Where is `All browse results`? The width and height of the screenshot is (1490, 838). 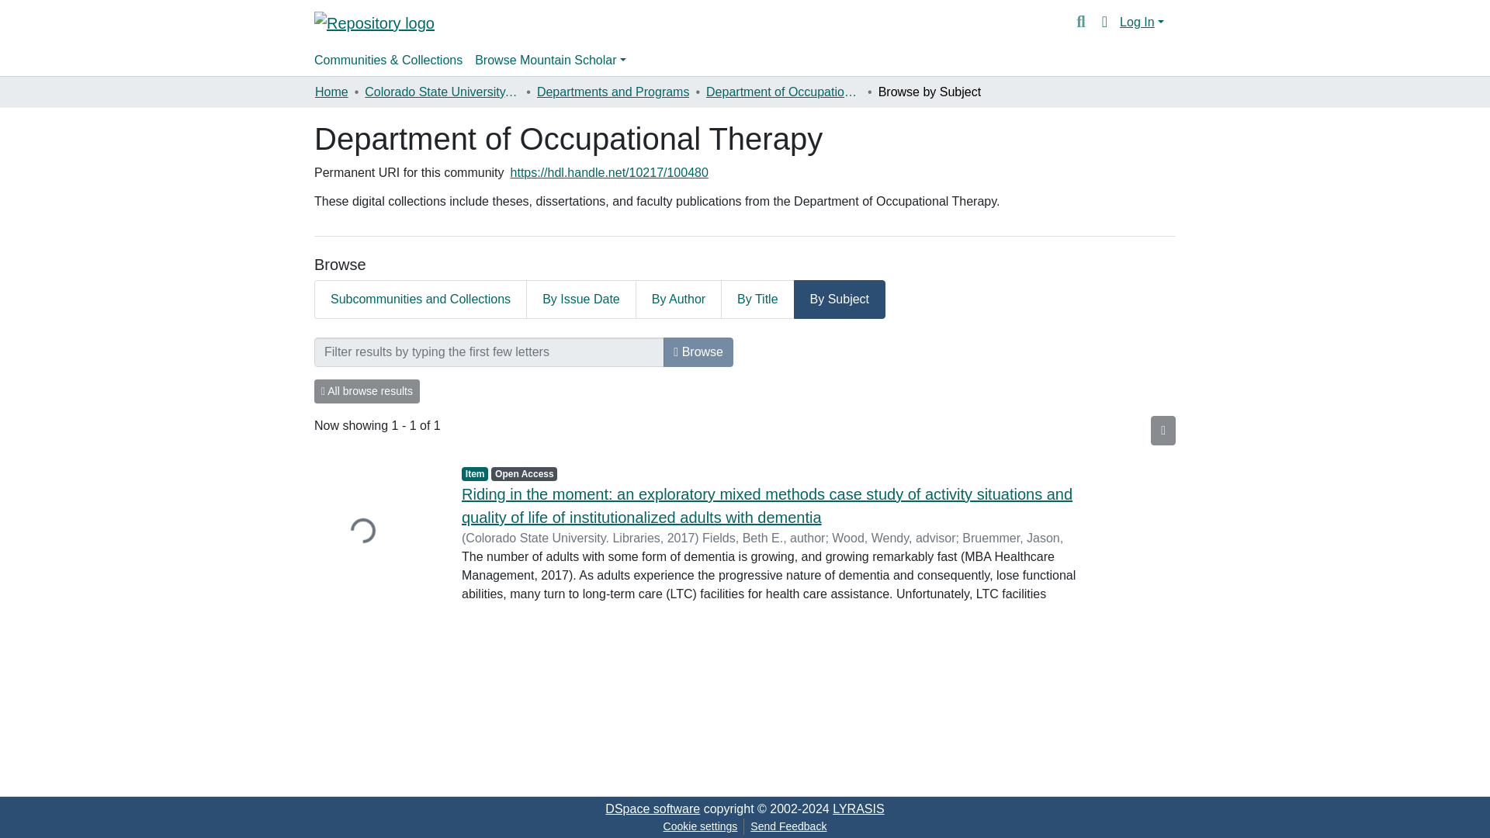 All browse results is located at coordinates (367, 391).